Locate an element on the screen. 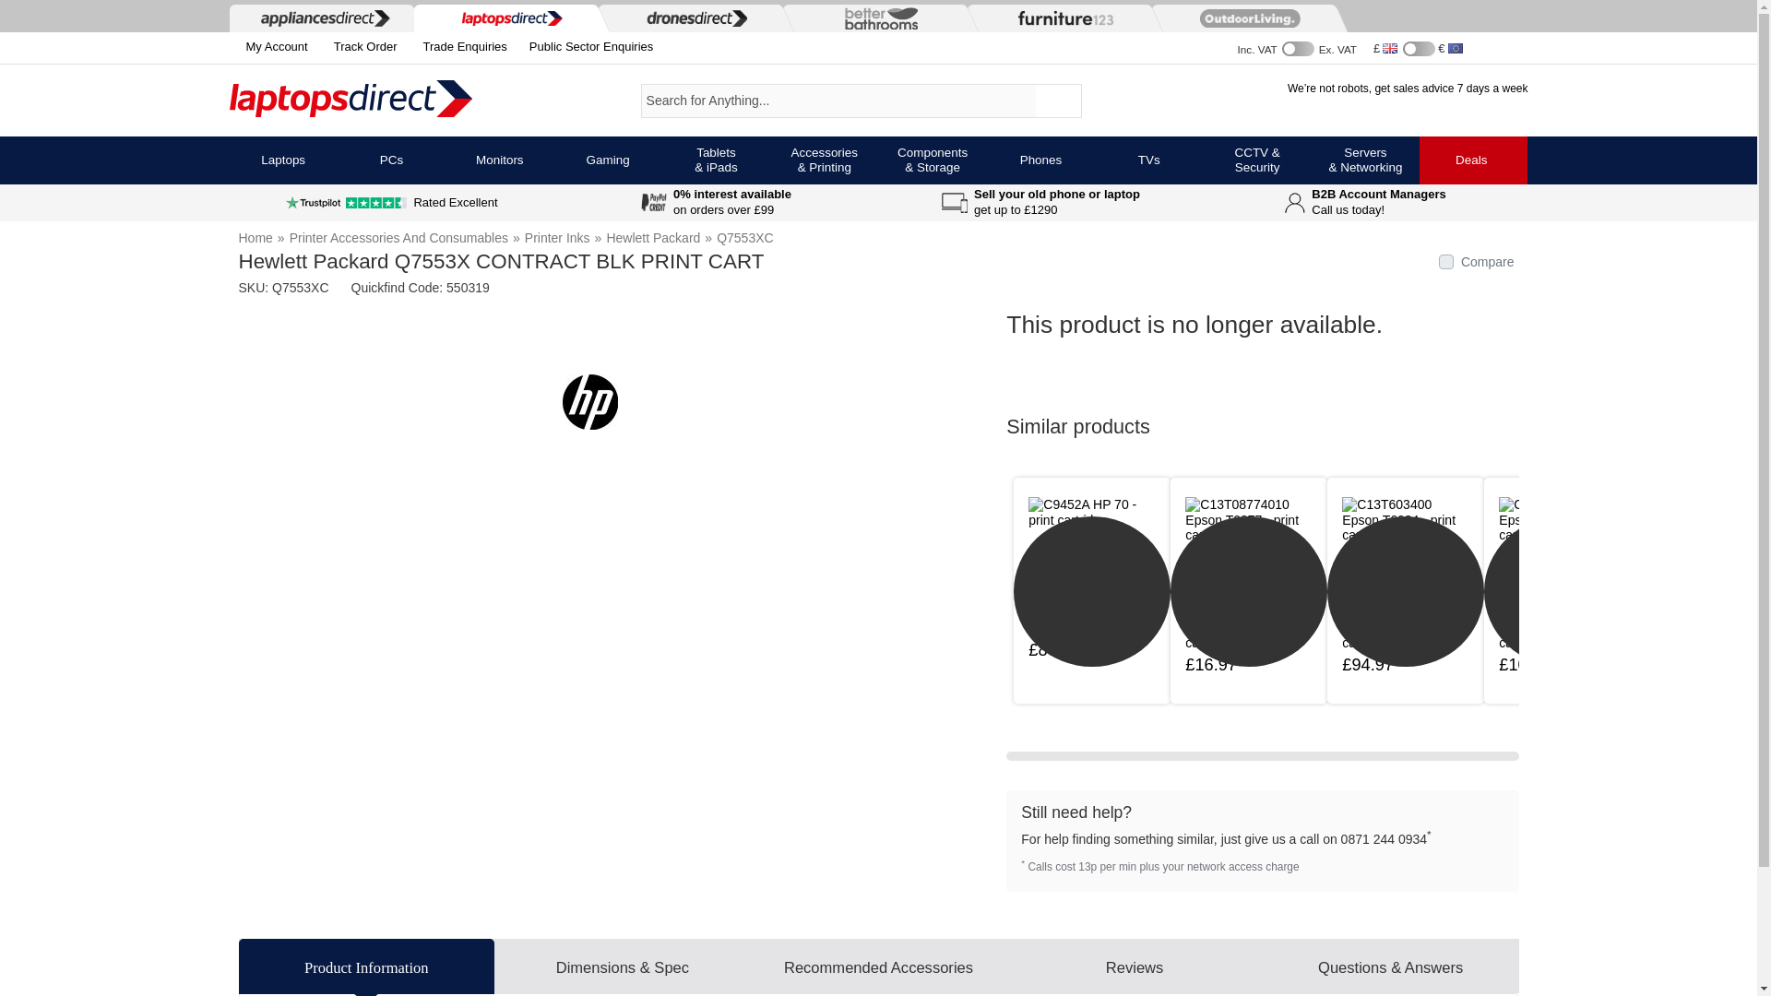 This screenshot has width=1771, height=996. Trade Enquiries is located at coordinates (461, 48).